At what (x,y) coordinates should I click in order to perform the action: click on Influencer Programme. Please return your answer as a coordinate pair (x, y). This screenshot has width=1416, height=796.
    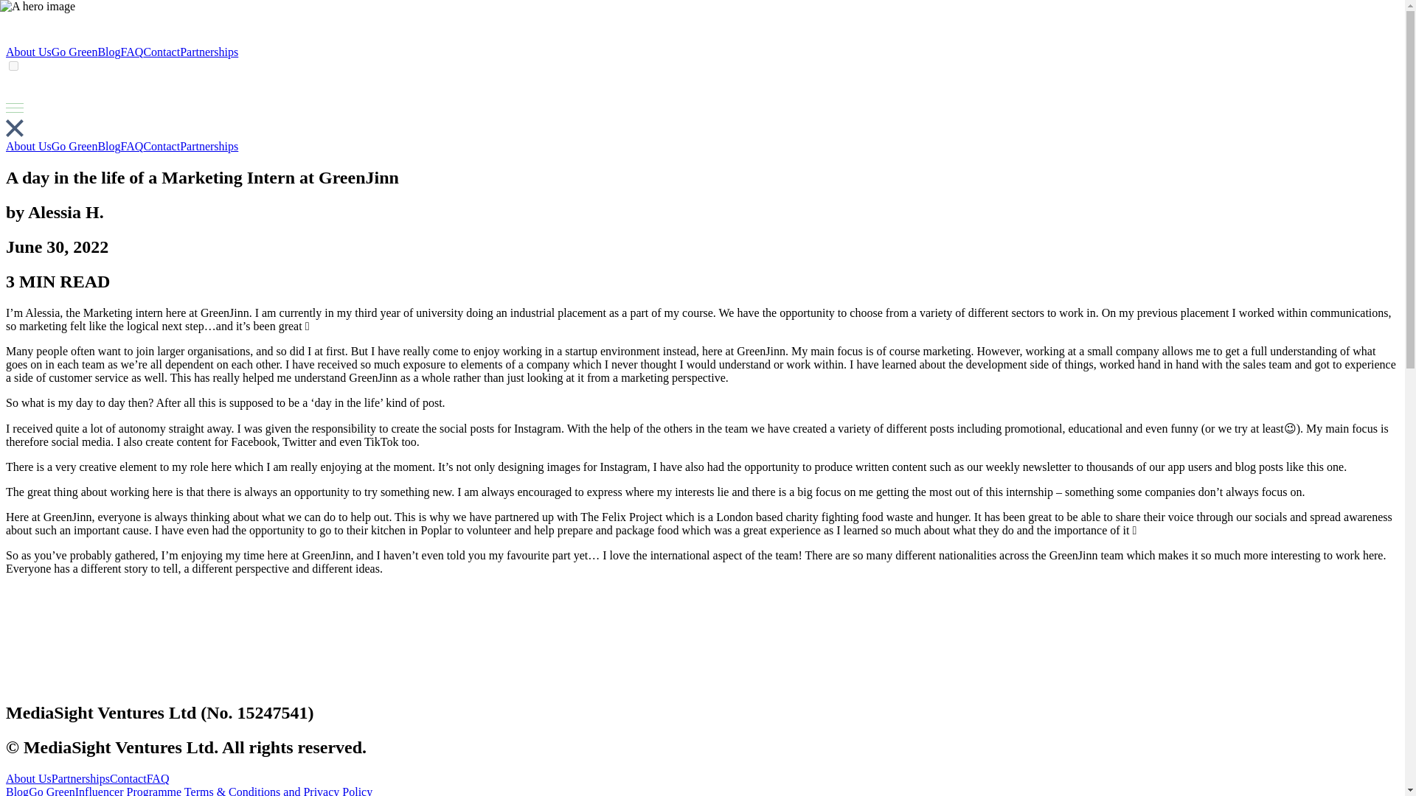
    Looking at the image, I should click on (128, 790).